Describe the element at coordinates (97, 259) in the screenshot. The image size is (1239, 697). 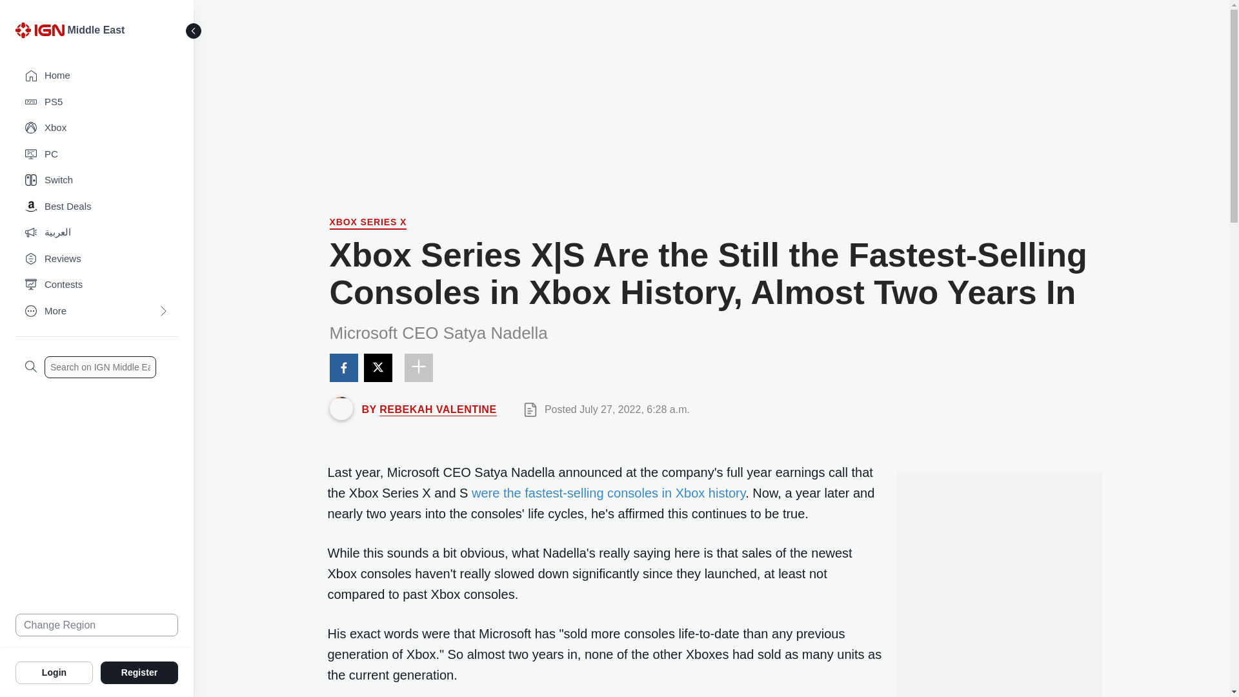
I see `Reviews` at that location.